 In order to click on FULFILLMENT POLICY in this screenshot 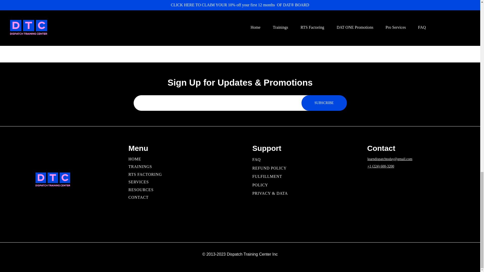, I will do `click(267, 181)`.